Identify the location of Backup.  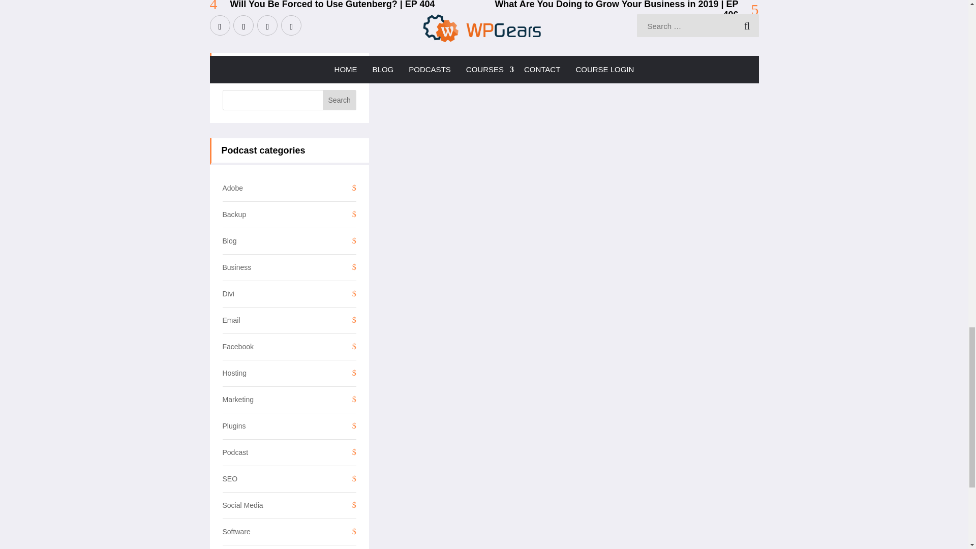
(234, 214).